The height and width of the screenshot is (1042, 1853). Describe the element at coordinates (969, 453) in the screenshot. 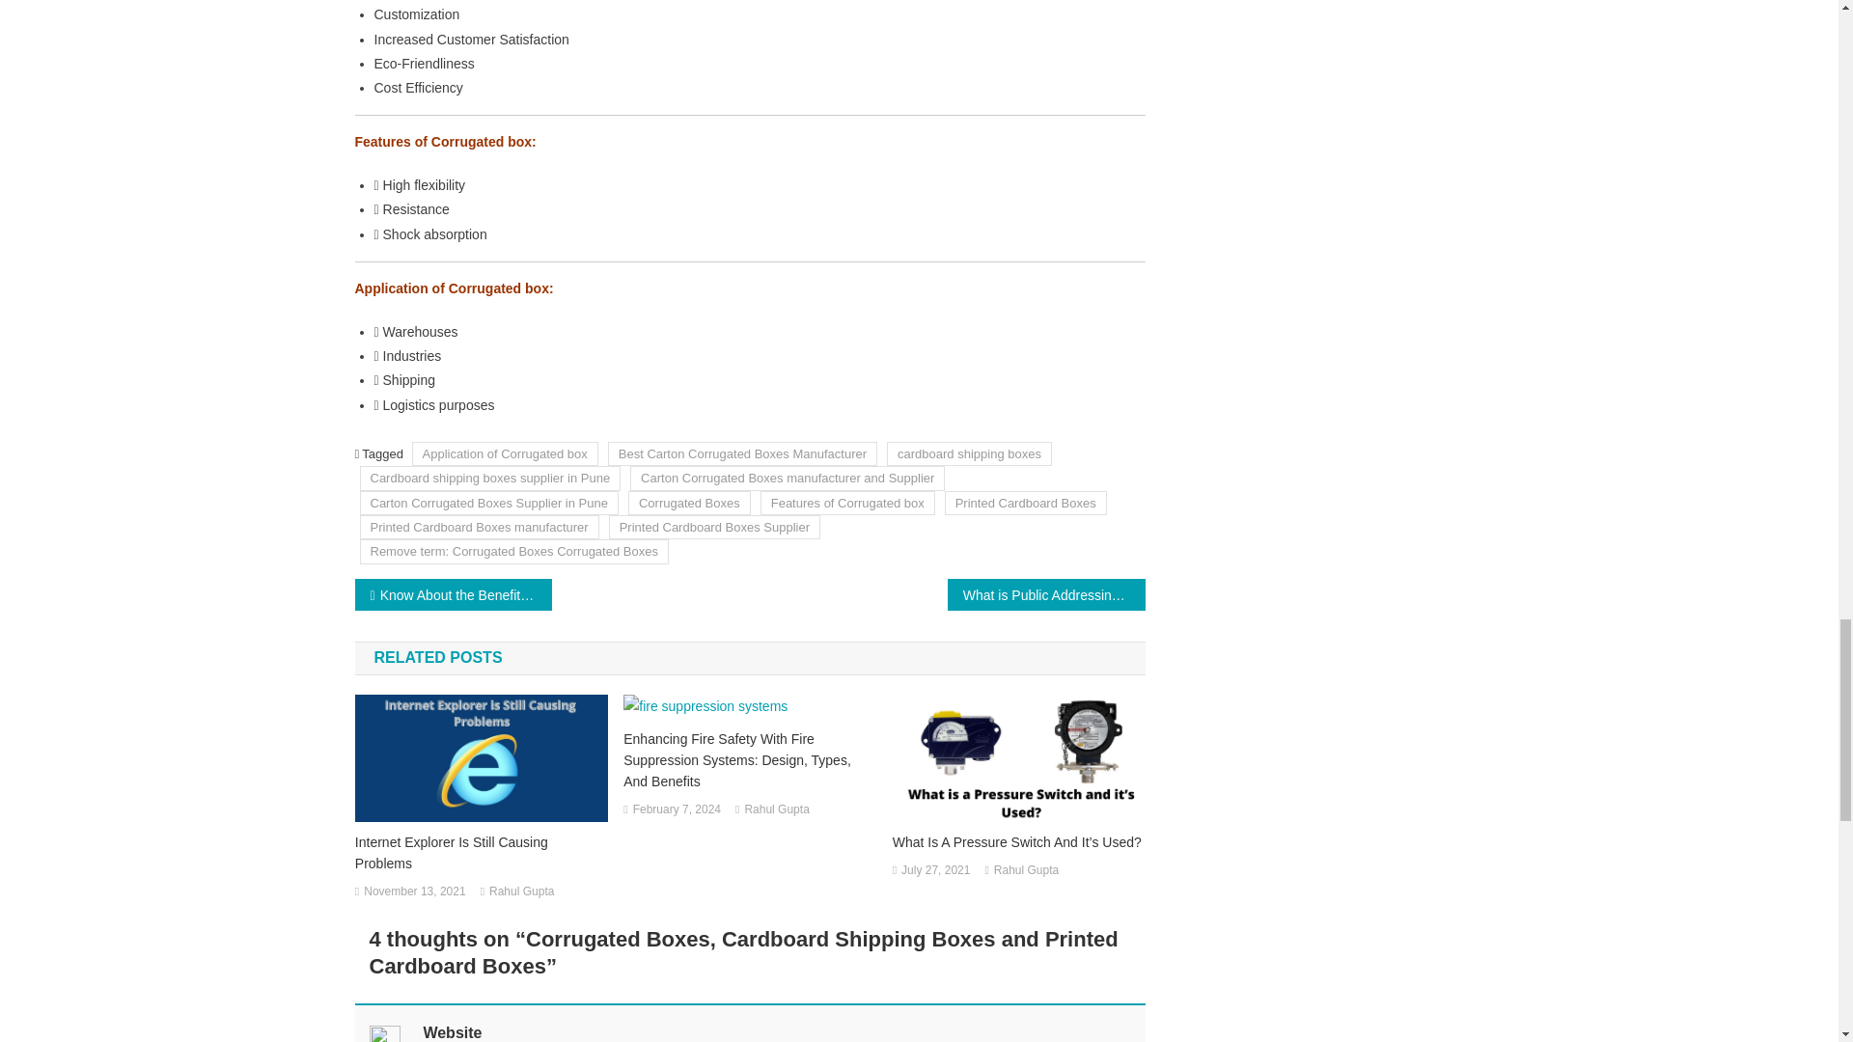

I see `cardboard shipping boxes` at that location.